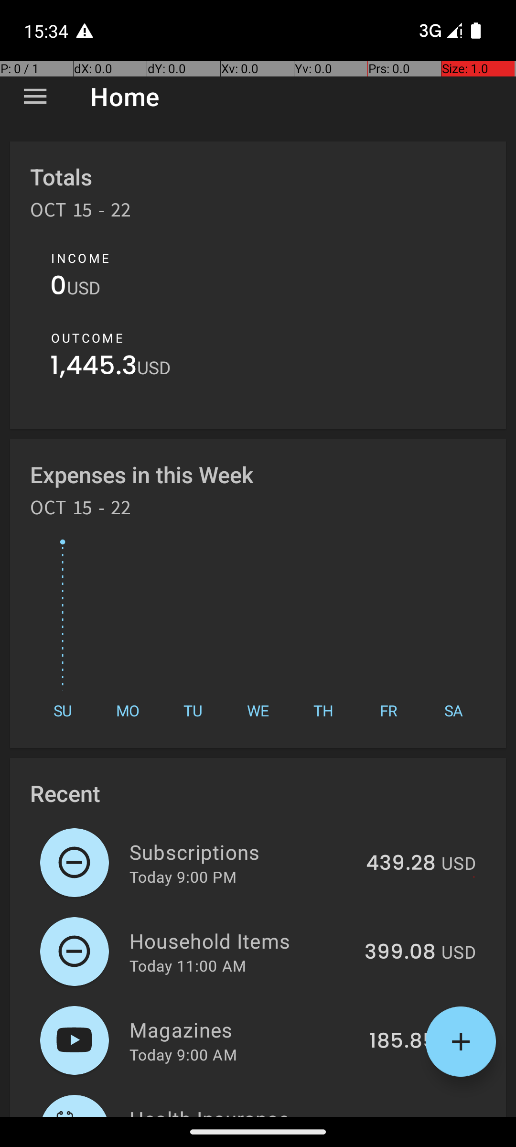 The height and width of the screenshot is (1147, 516). I want to click on 439.28, so click(401, 864).